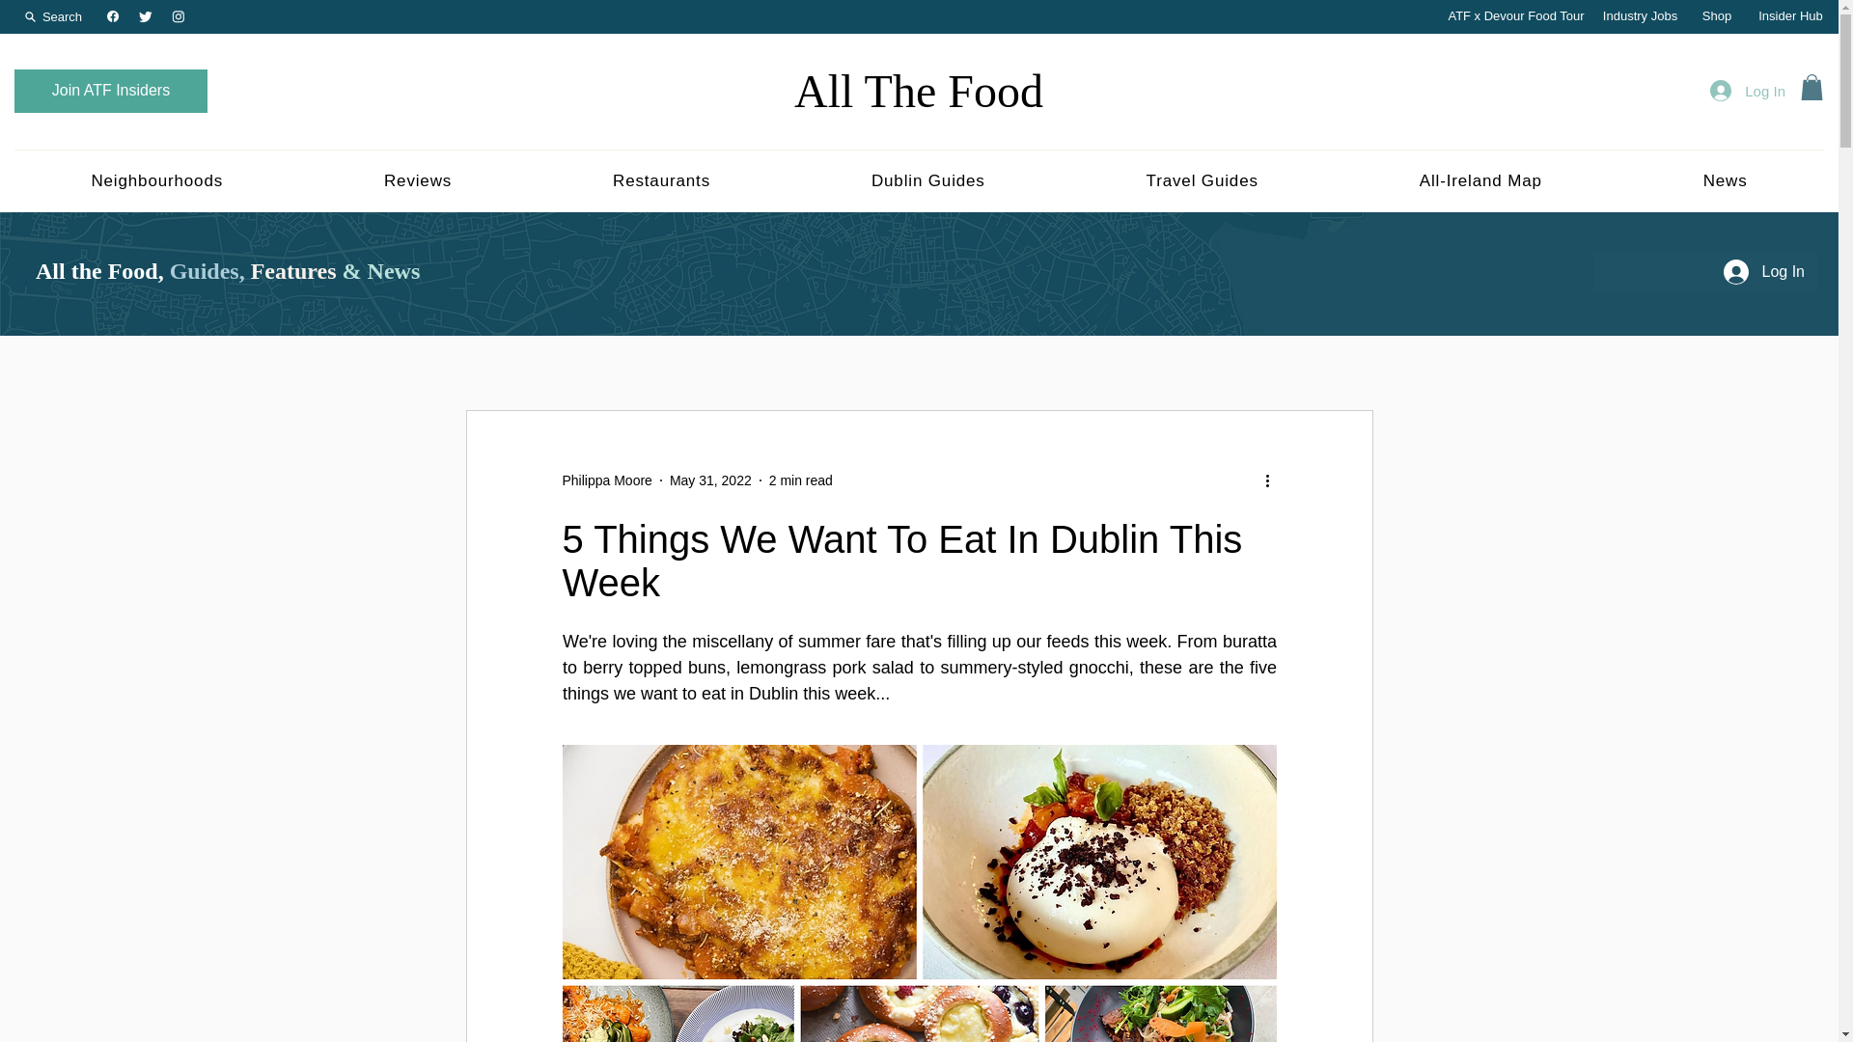 Image resolution: width=1853 pixels, height=1042 pixels. What do you see at coordinates (606, 480) in the screenshot?
I see `Philippa Moore` at bounding box center [606, 480].